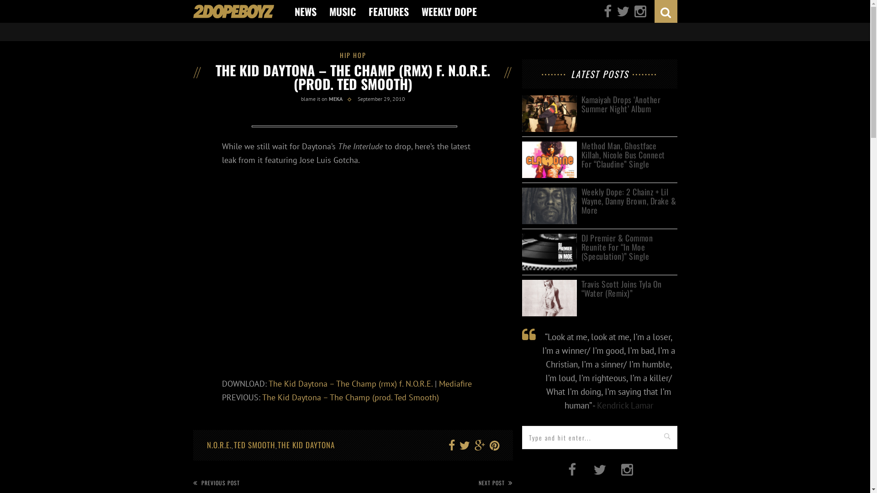 The image size is (877, 493). What do you see at coordinates (625, 405) in the screenshot?
I see `Kendrick Lamar` at bounding box center [625, 405].